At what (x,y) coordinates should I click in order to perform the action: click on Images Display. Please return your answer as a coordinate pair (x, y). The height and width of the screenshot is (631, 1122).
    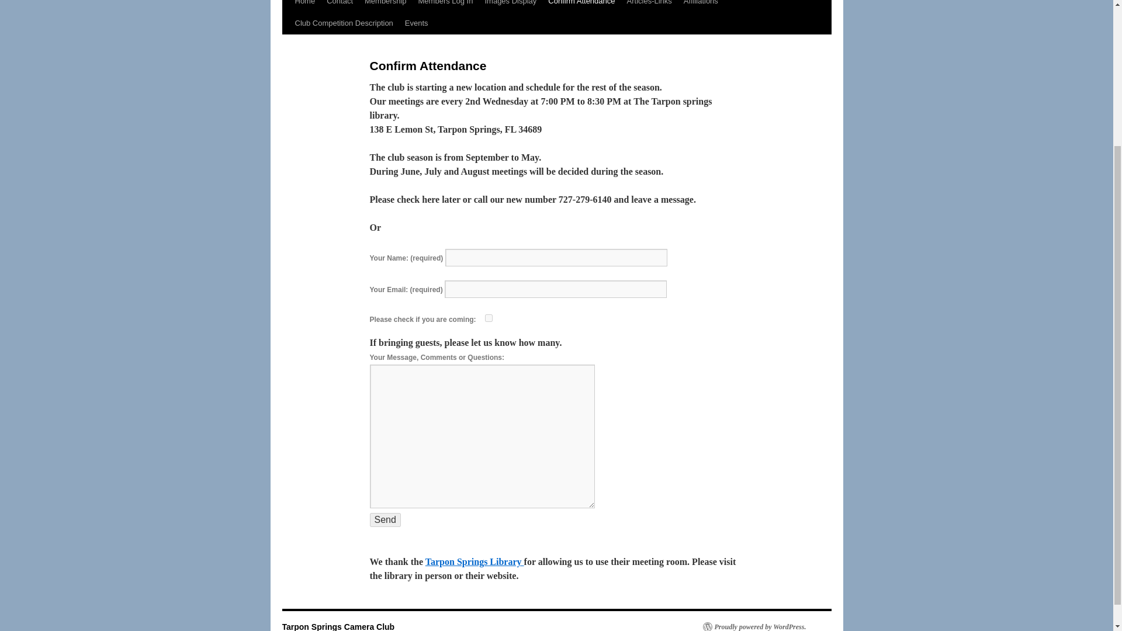
    Looking at the image, I should click on (510, 6).